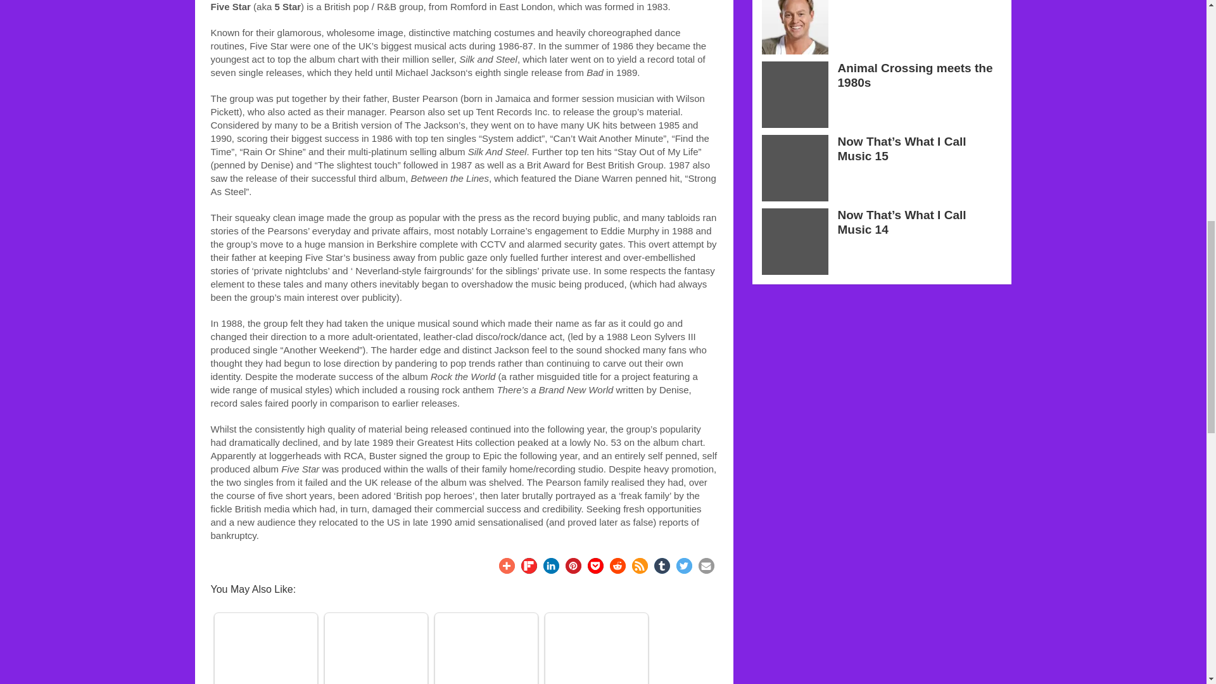  Describe the element at coordinates (528, 566) in the screenshot. I see `Share on Flipboard` at that location.